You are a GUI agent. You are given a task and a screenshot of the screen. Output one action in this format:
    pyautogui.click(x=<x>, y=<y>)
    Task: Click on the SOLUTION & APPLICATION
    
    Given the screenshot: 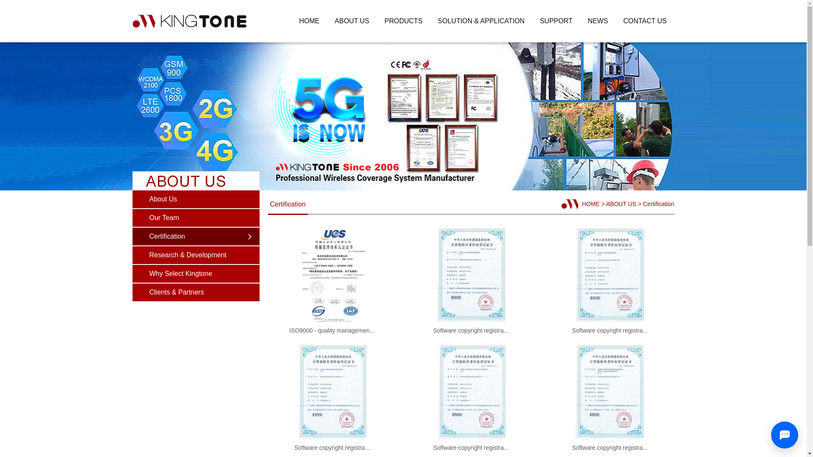 What is the action you would take?
    pyautogui.click(x=481, y=21)
    